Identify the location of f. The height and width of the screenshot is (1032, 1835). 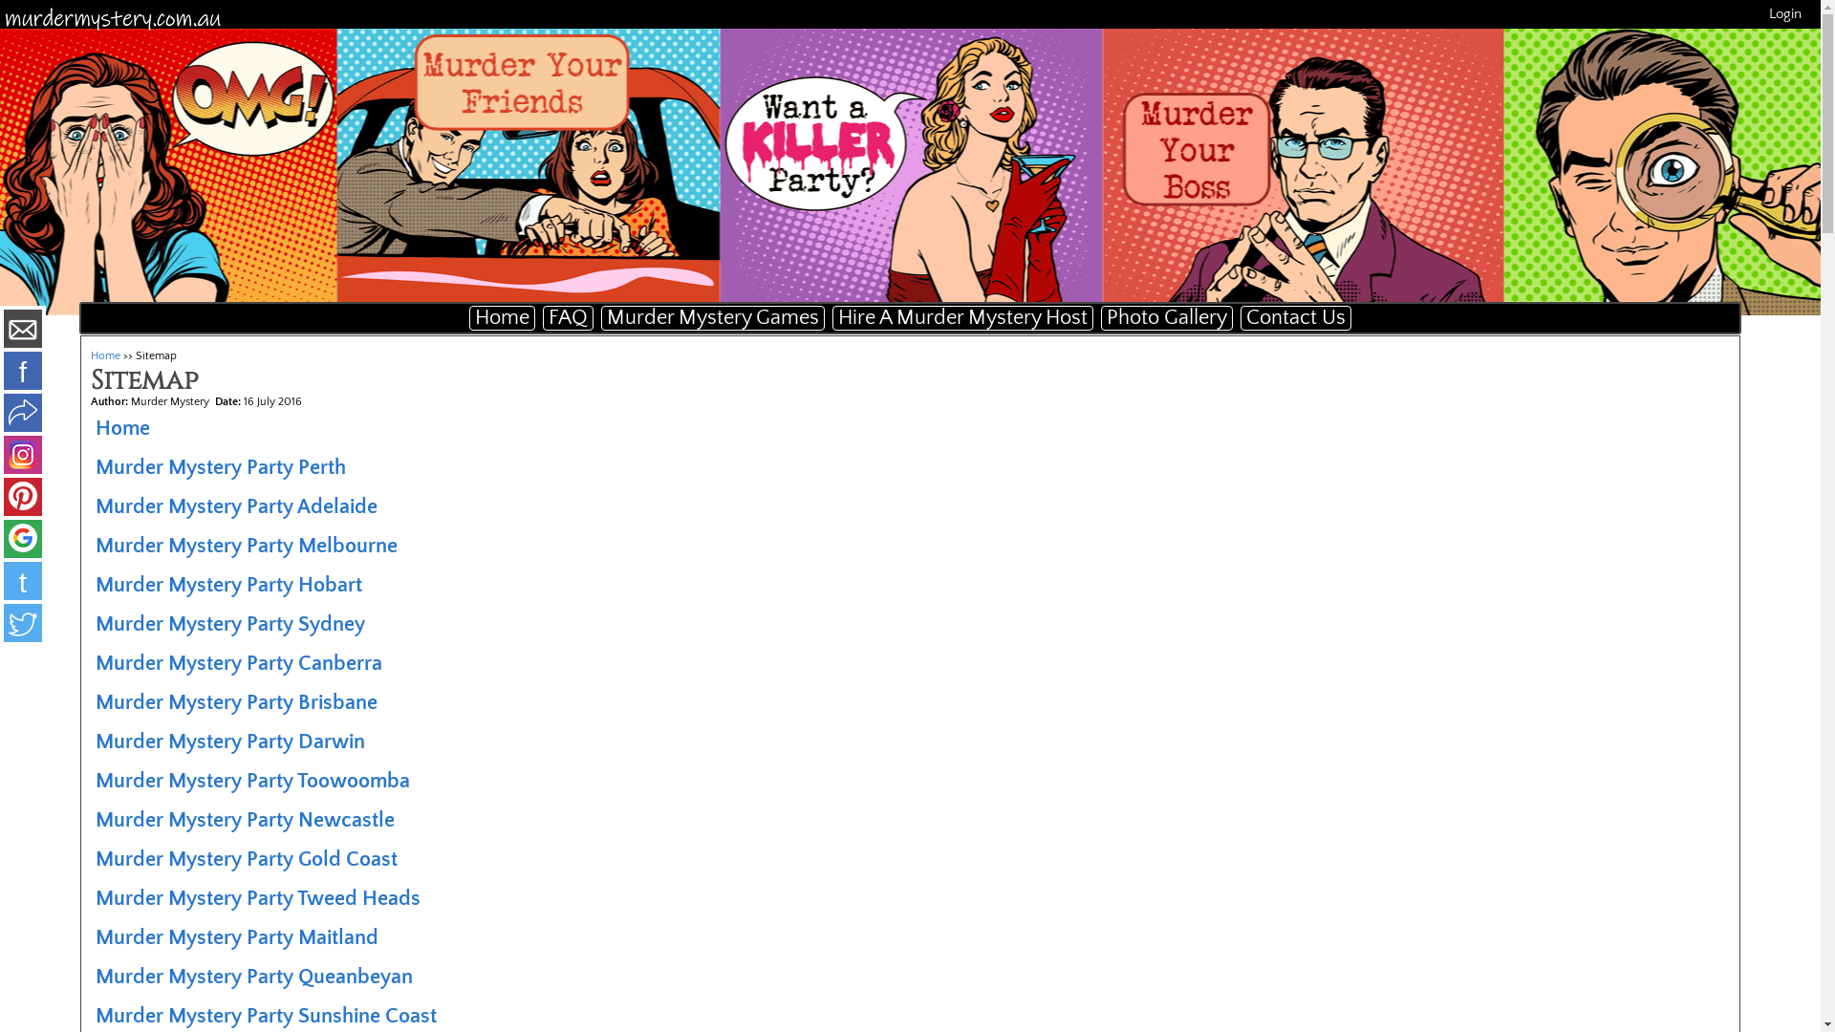
(23, 373).